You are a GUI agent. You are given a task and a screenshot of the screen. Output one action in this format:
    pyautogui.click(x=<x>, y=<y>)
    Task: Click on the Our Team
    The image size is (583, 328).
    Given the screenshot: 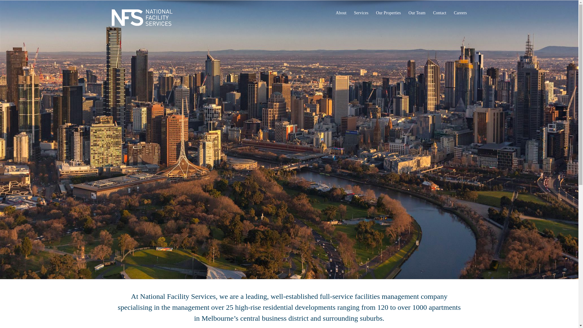 What is the action you would take?
    pyautogui.click(x=417, y=13)
    